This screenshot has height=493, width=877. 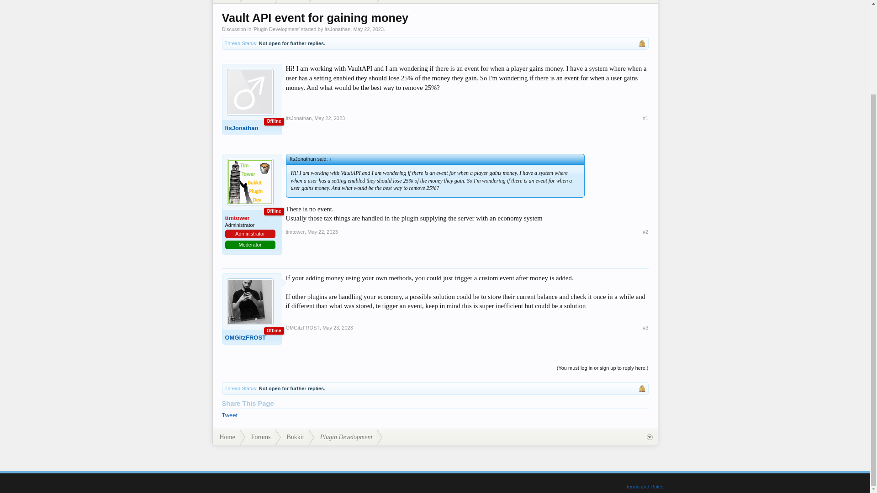 I want to click on ItsJonathan, so click(x=249, y=127).